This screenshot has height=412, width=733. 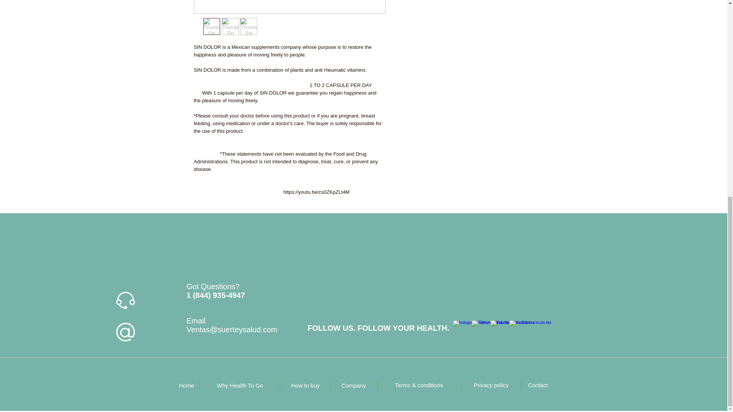 I want to click on Contact, so click(x=538, y=385).